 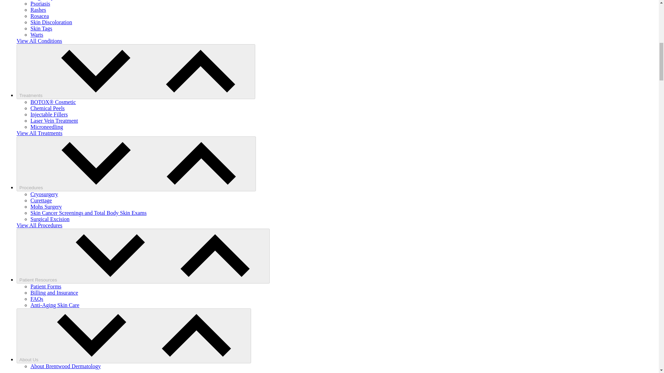 I want to click on Warts, so click(x=37, y=35).